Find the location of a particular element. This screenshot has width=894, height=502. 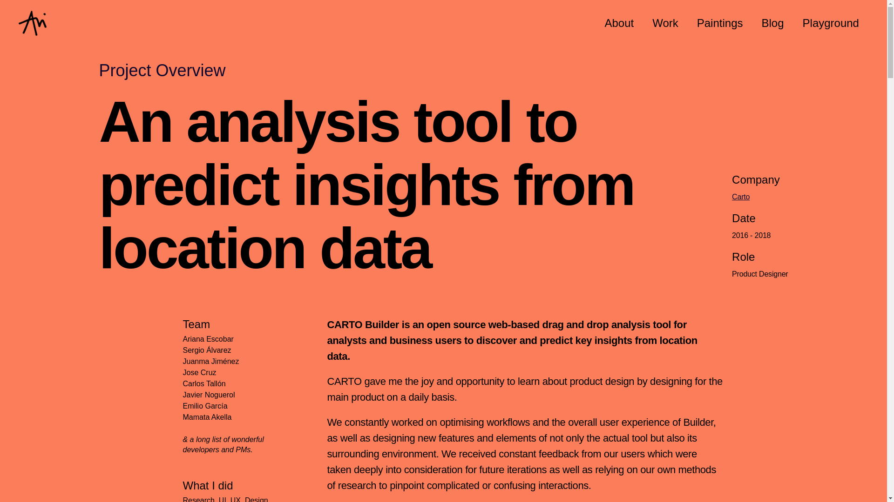

Work is located at coordinates (665, 23).